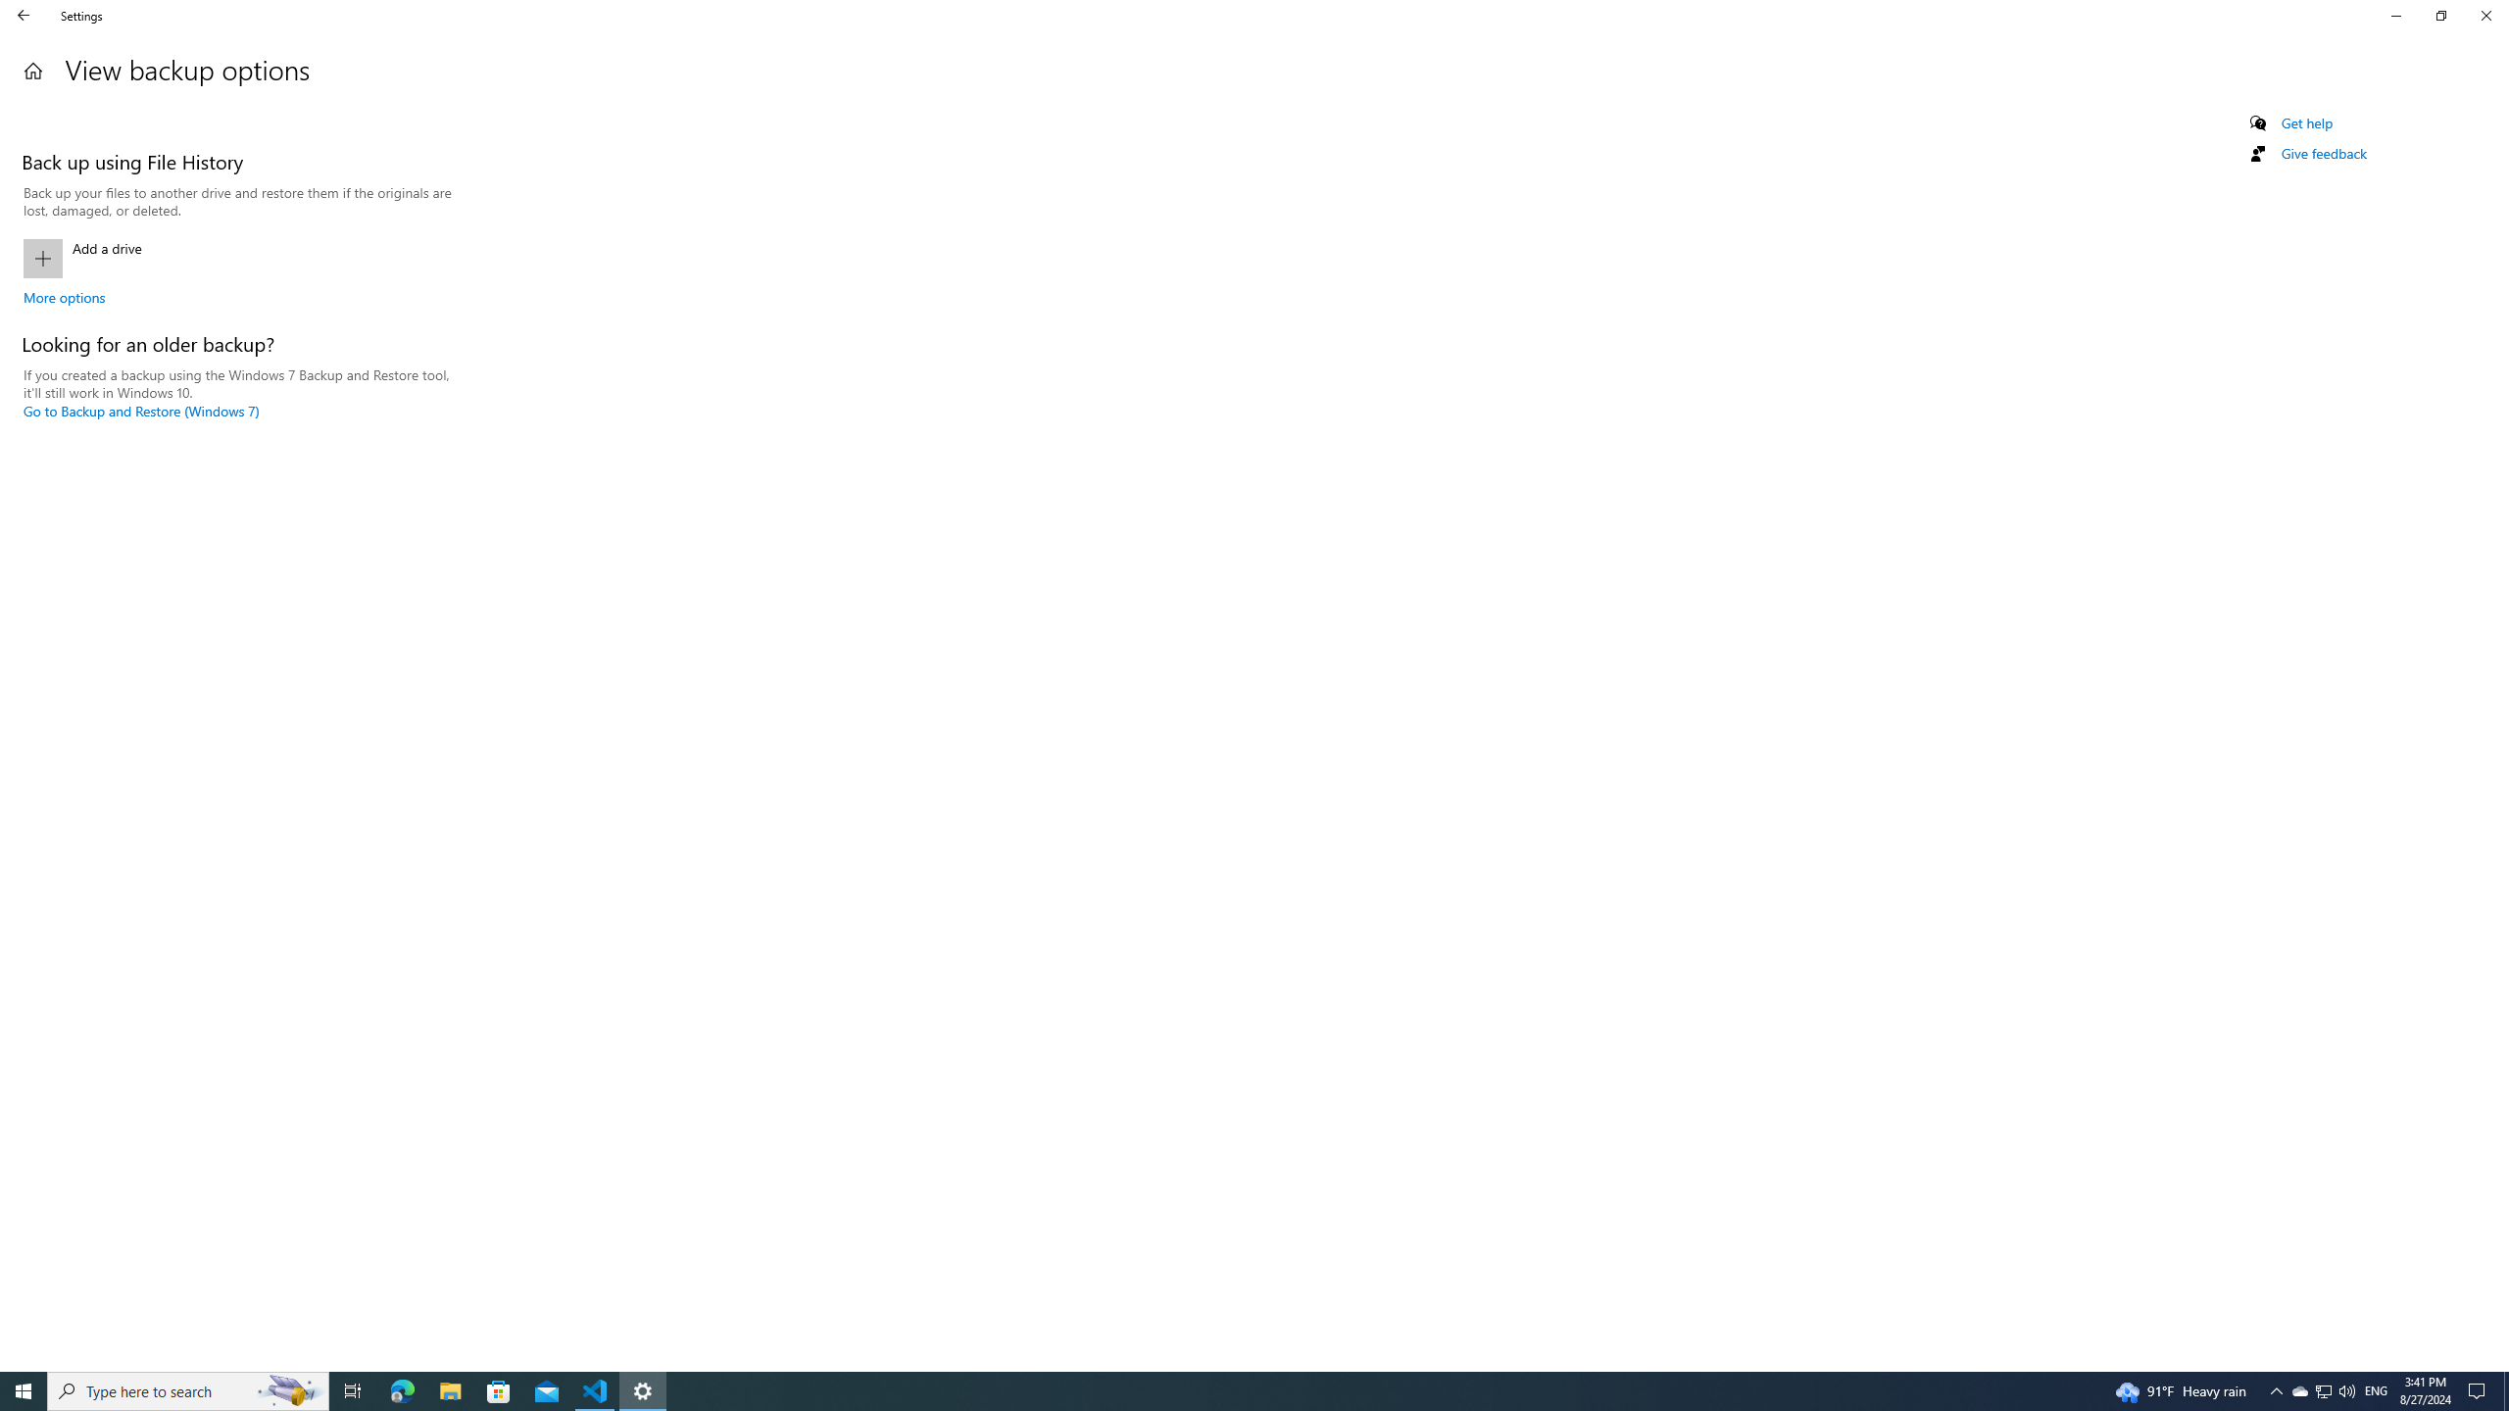  I want to click on Home, so click(33, 71).